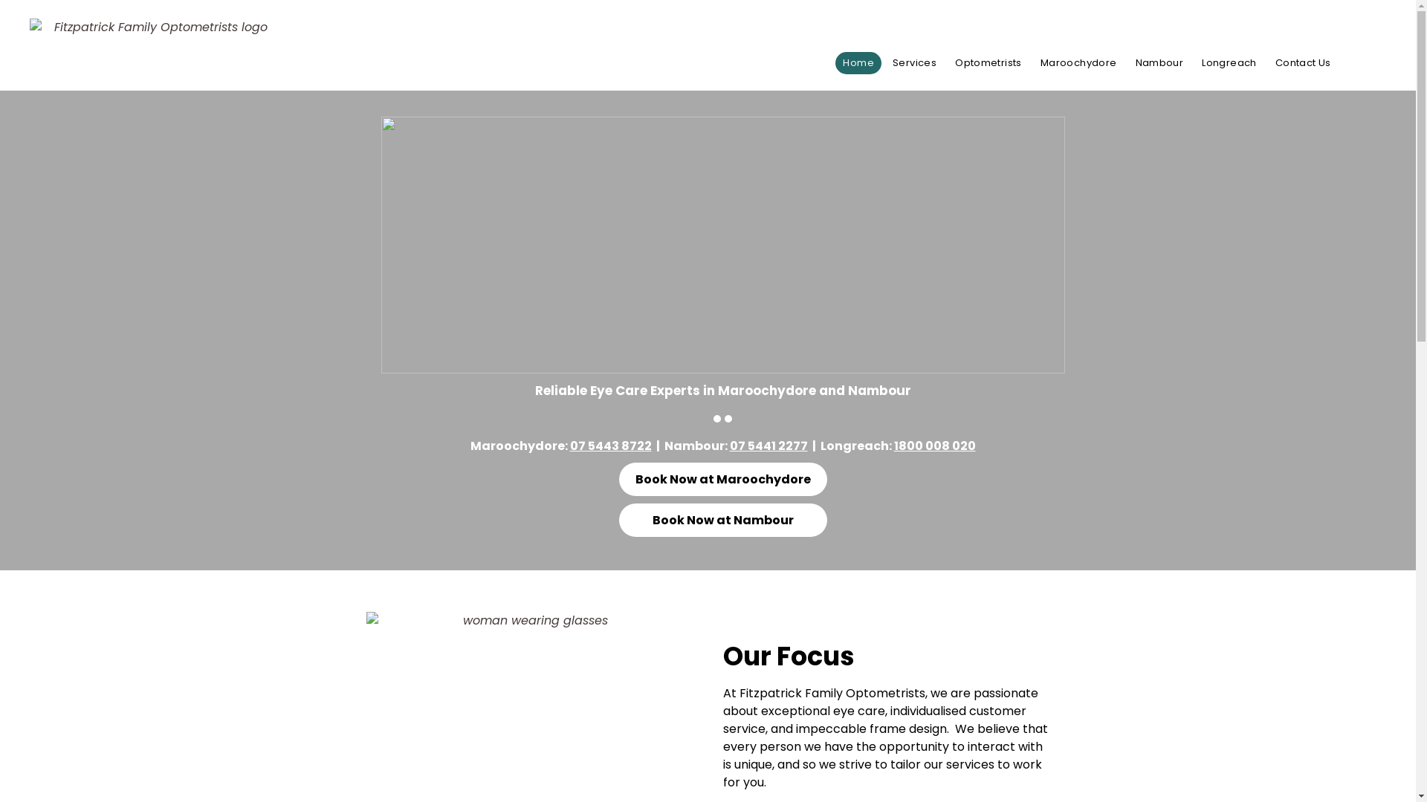 The image size is (1427, 802). Describe the element at coordinates (1079, 63) in the screenshot. I see `Maroochydore` at that location.